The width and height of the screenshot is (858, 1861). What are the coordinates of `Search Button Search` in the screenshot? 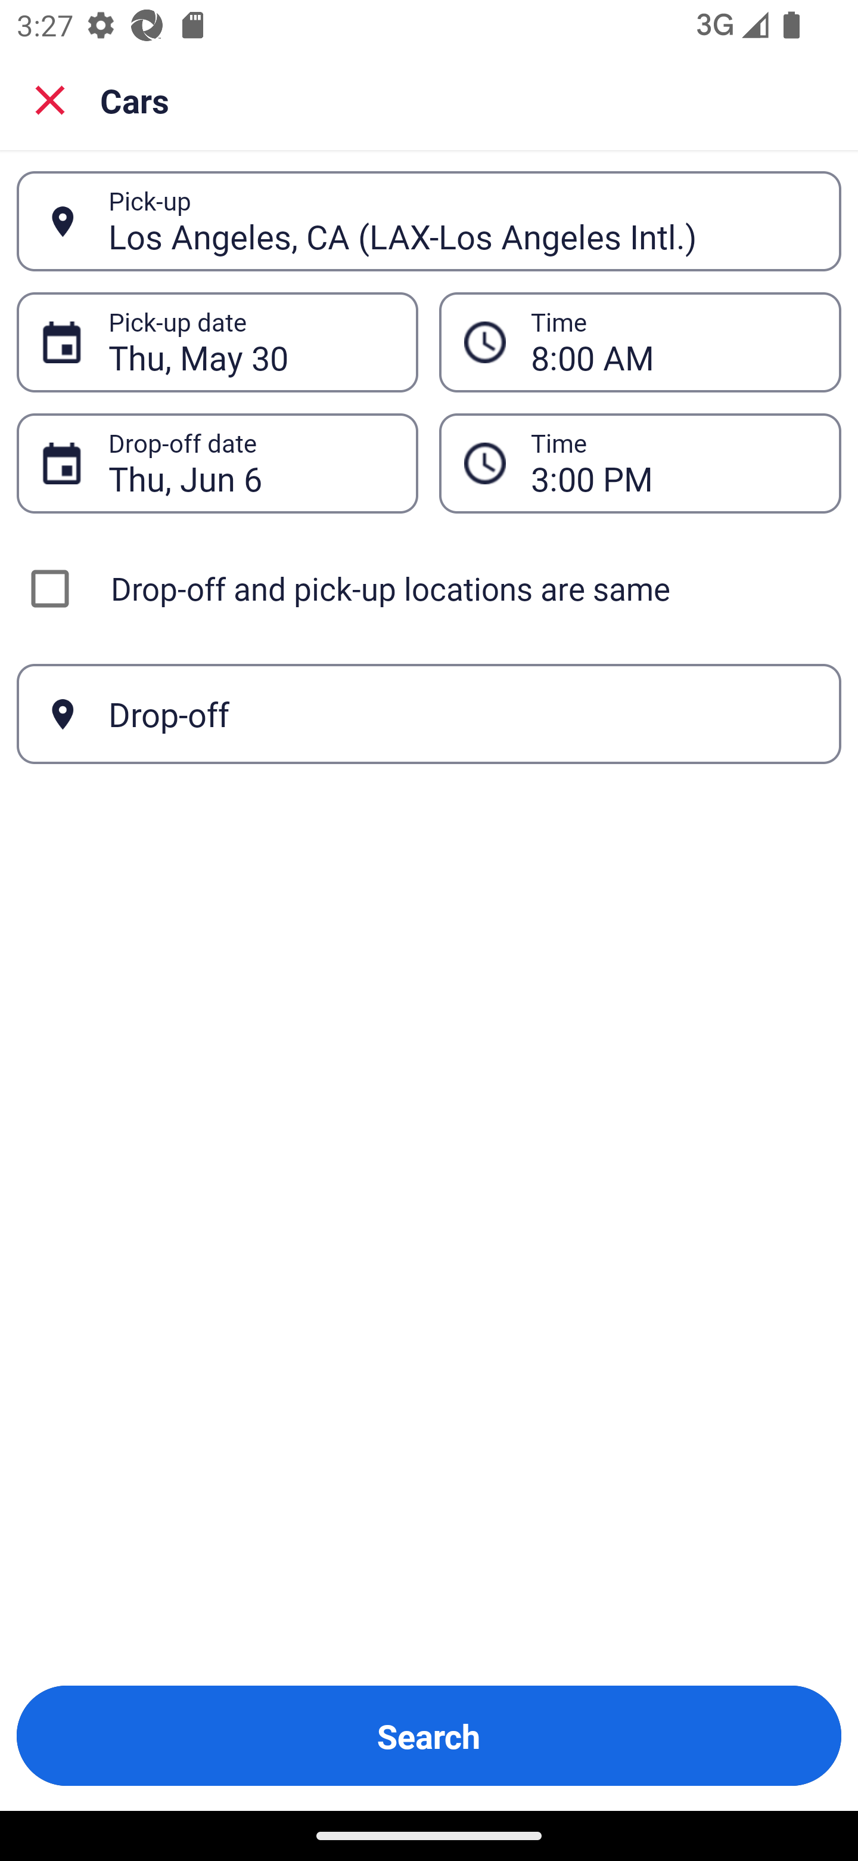 It's located at (429, 1736).